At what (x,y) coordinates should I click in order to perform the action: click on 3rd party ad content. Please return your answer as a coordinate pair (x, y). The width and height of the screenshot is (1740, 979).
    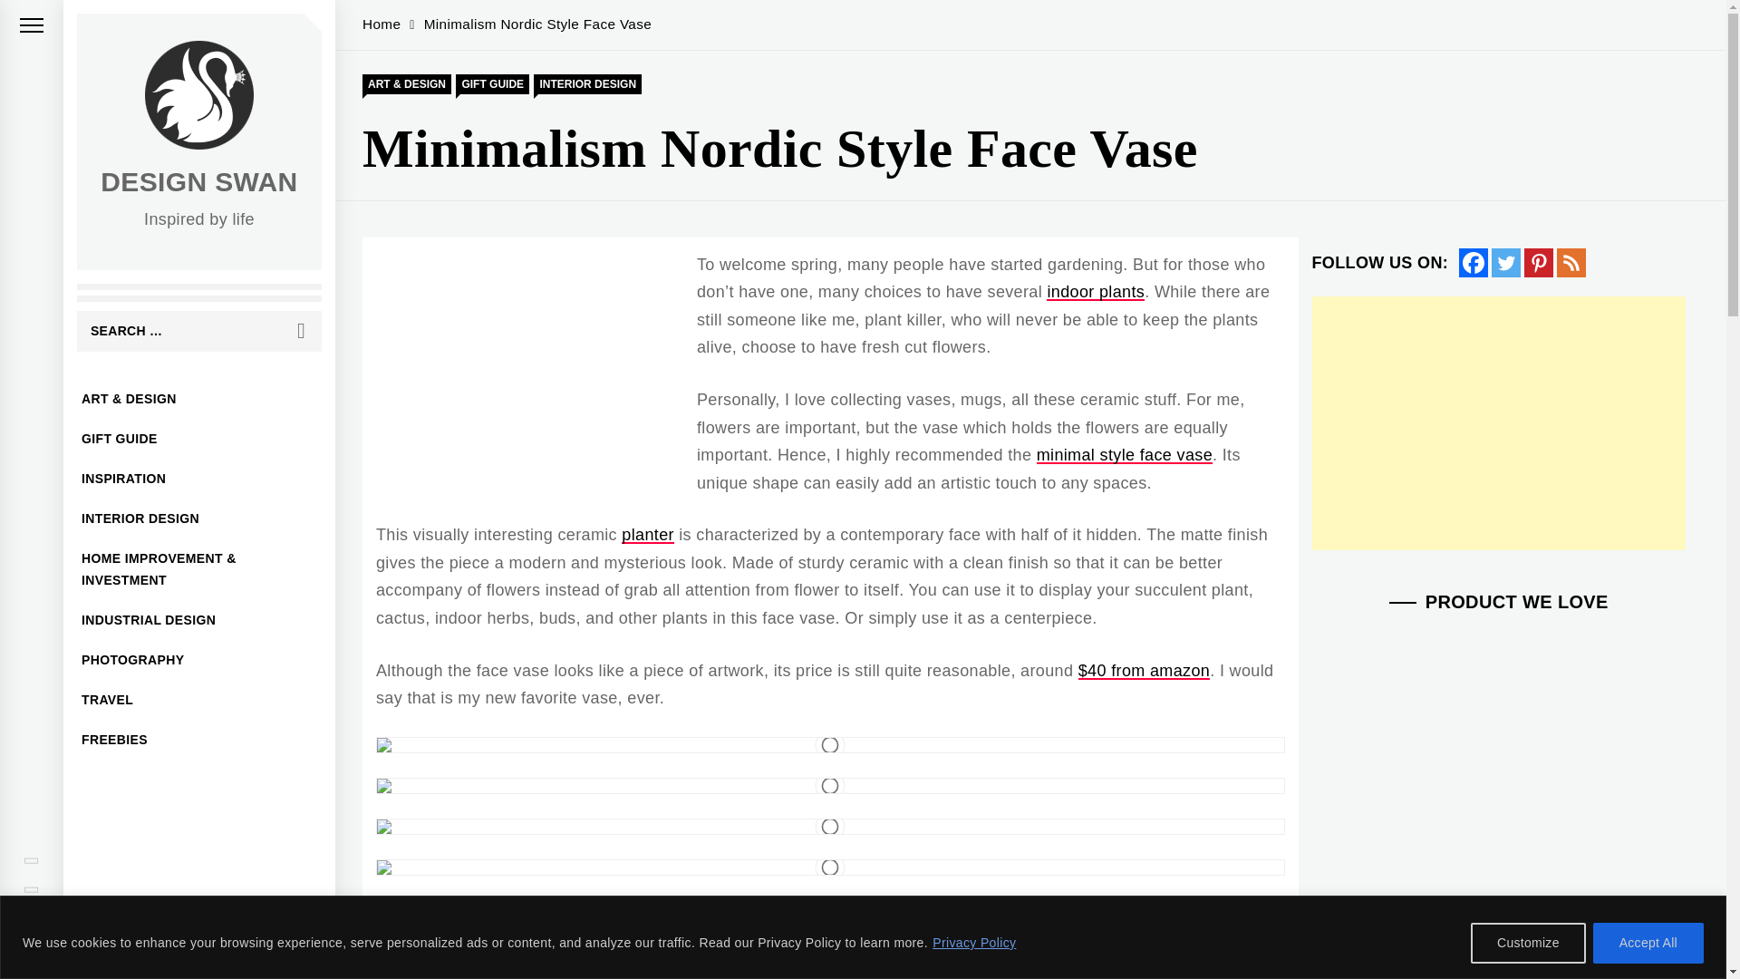
    Looking at the image, I should click on (1499, 899).